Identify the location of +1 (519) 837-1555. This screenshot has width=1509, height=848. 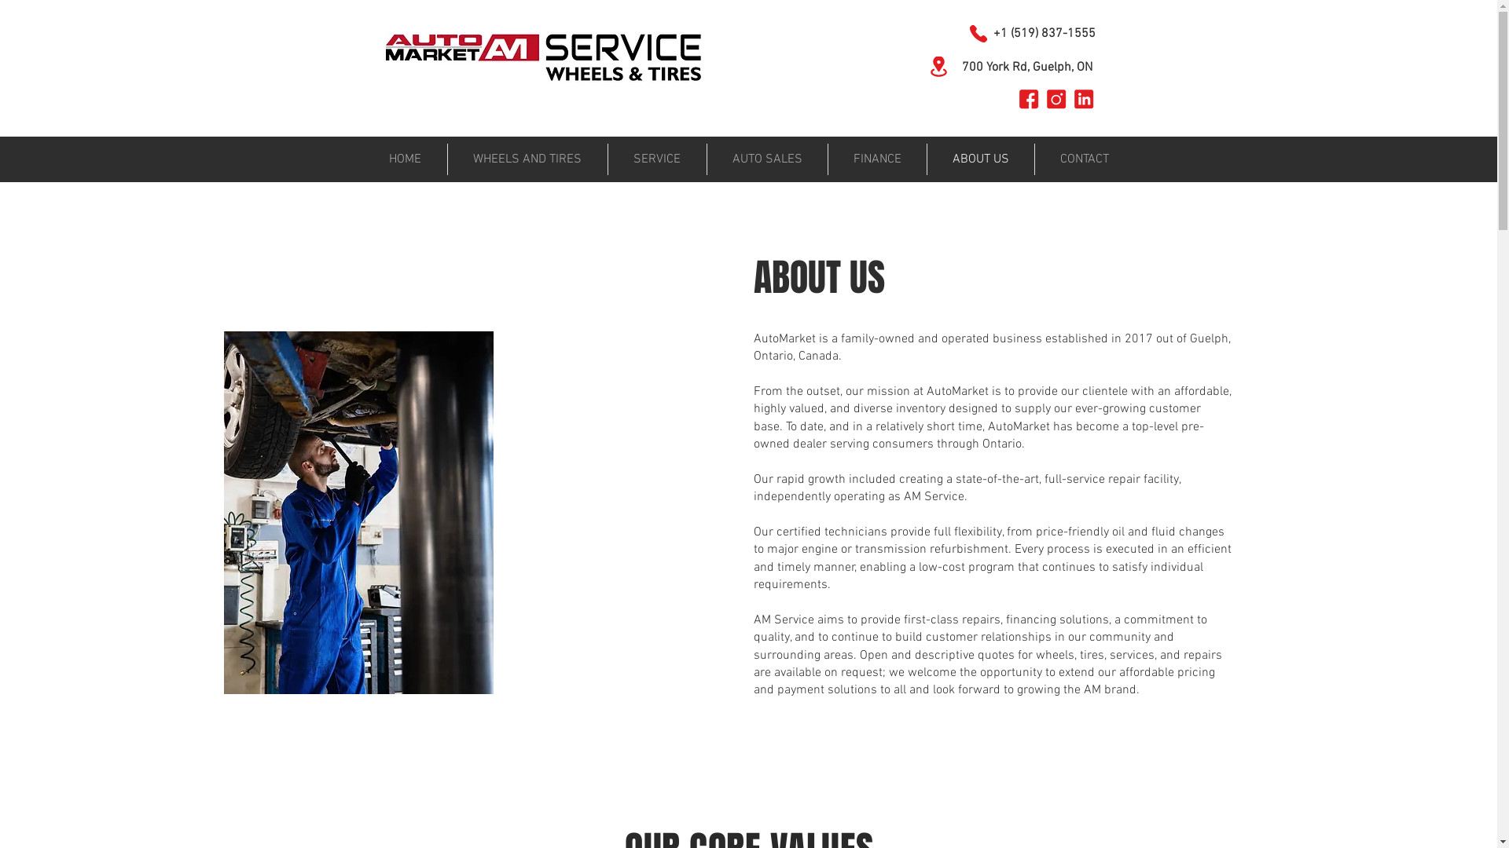
(1045, 34).